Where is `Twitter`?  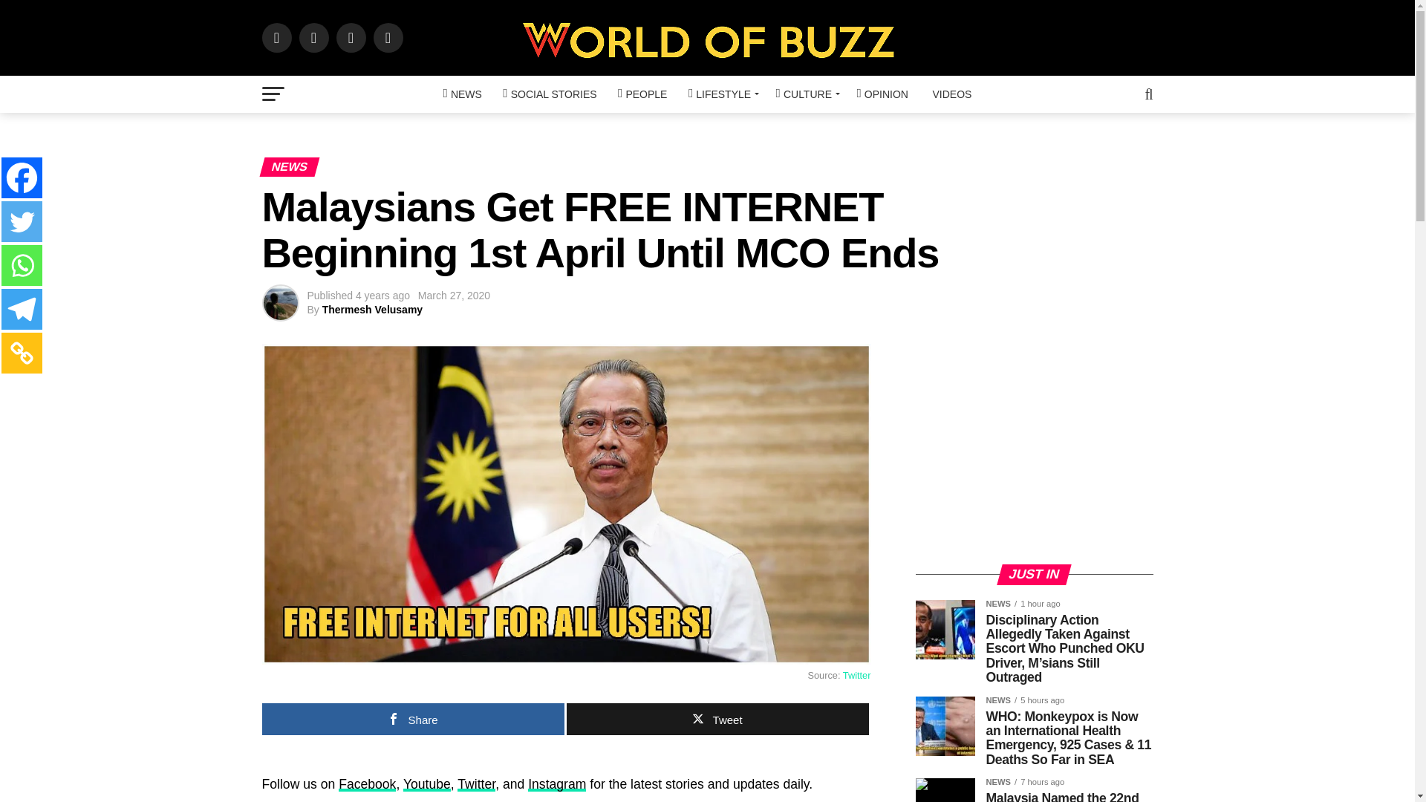
Twitter is located at coordinates (22, 221).